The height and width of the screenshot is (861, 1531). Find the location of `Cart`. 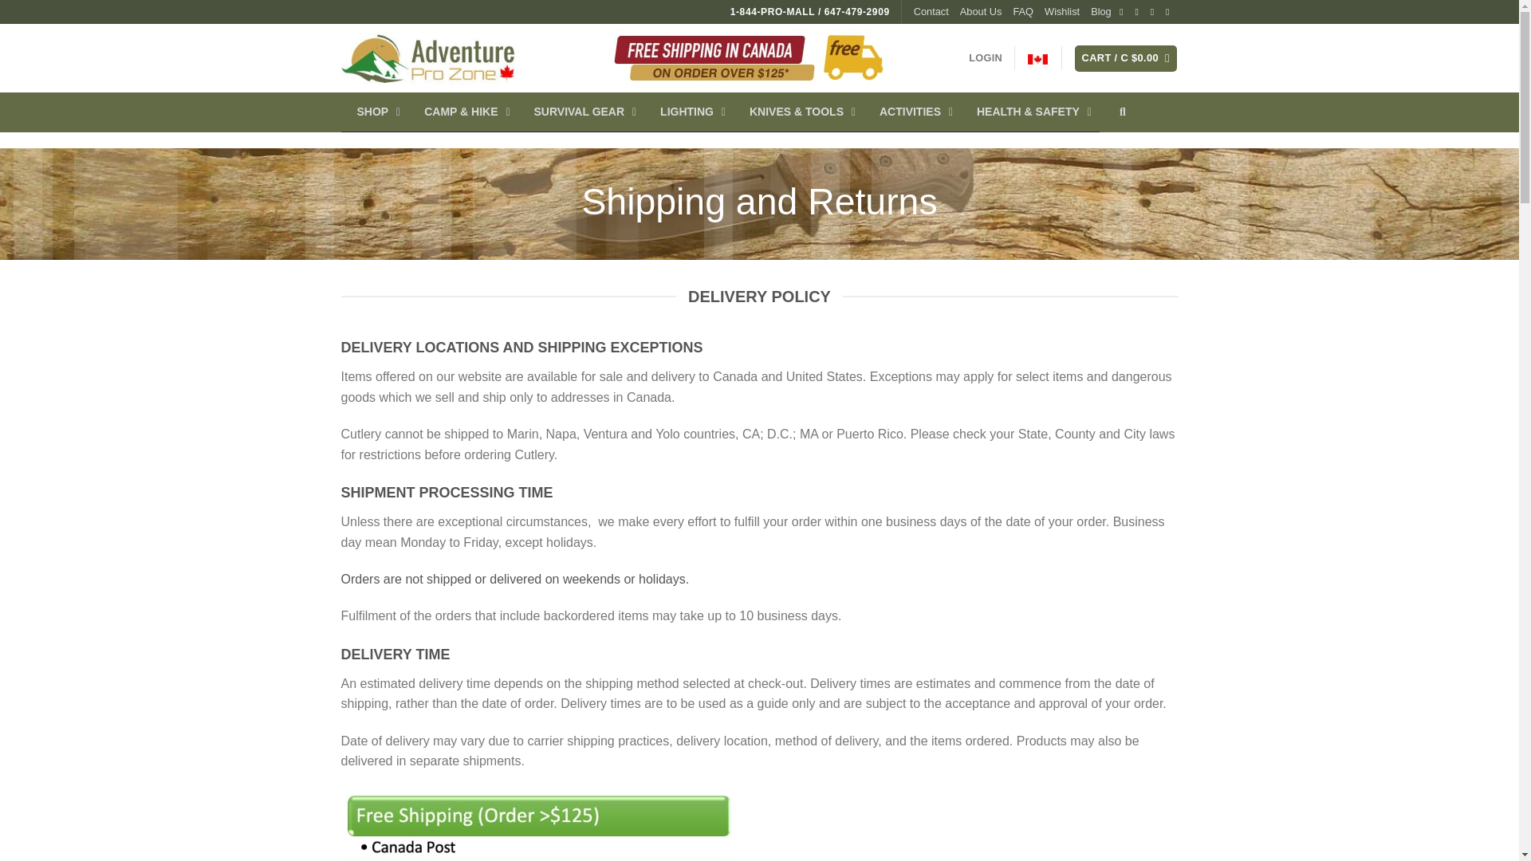

Cart is located at coordinates (1126, 58).